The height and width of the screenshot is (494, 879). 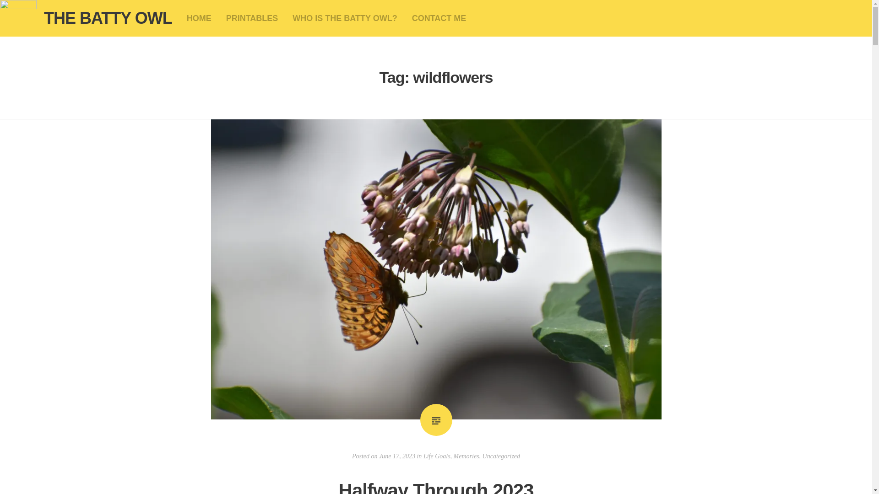 I want to click on PRINTABLES, so click(x=252, y=18).